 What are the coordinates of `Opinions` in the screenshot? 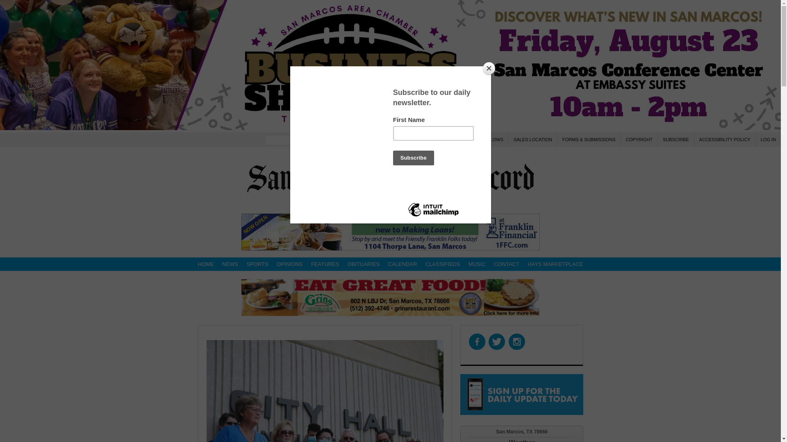 It's located at (289, 264).